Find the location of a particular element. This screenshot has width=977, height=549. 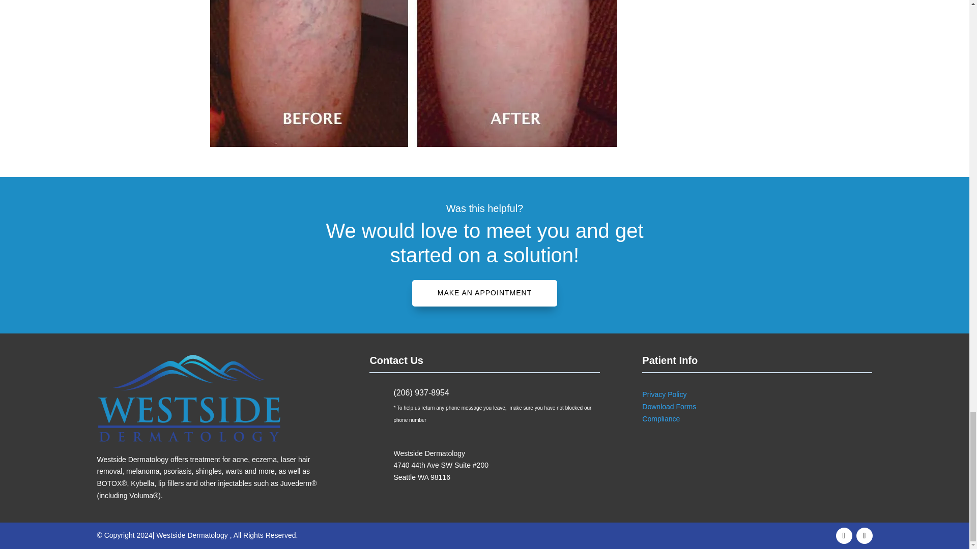

westside-dermatology-logo-500x244-640w is located at coordinates (189, 399).